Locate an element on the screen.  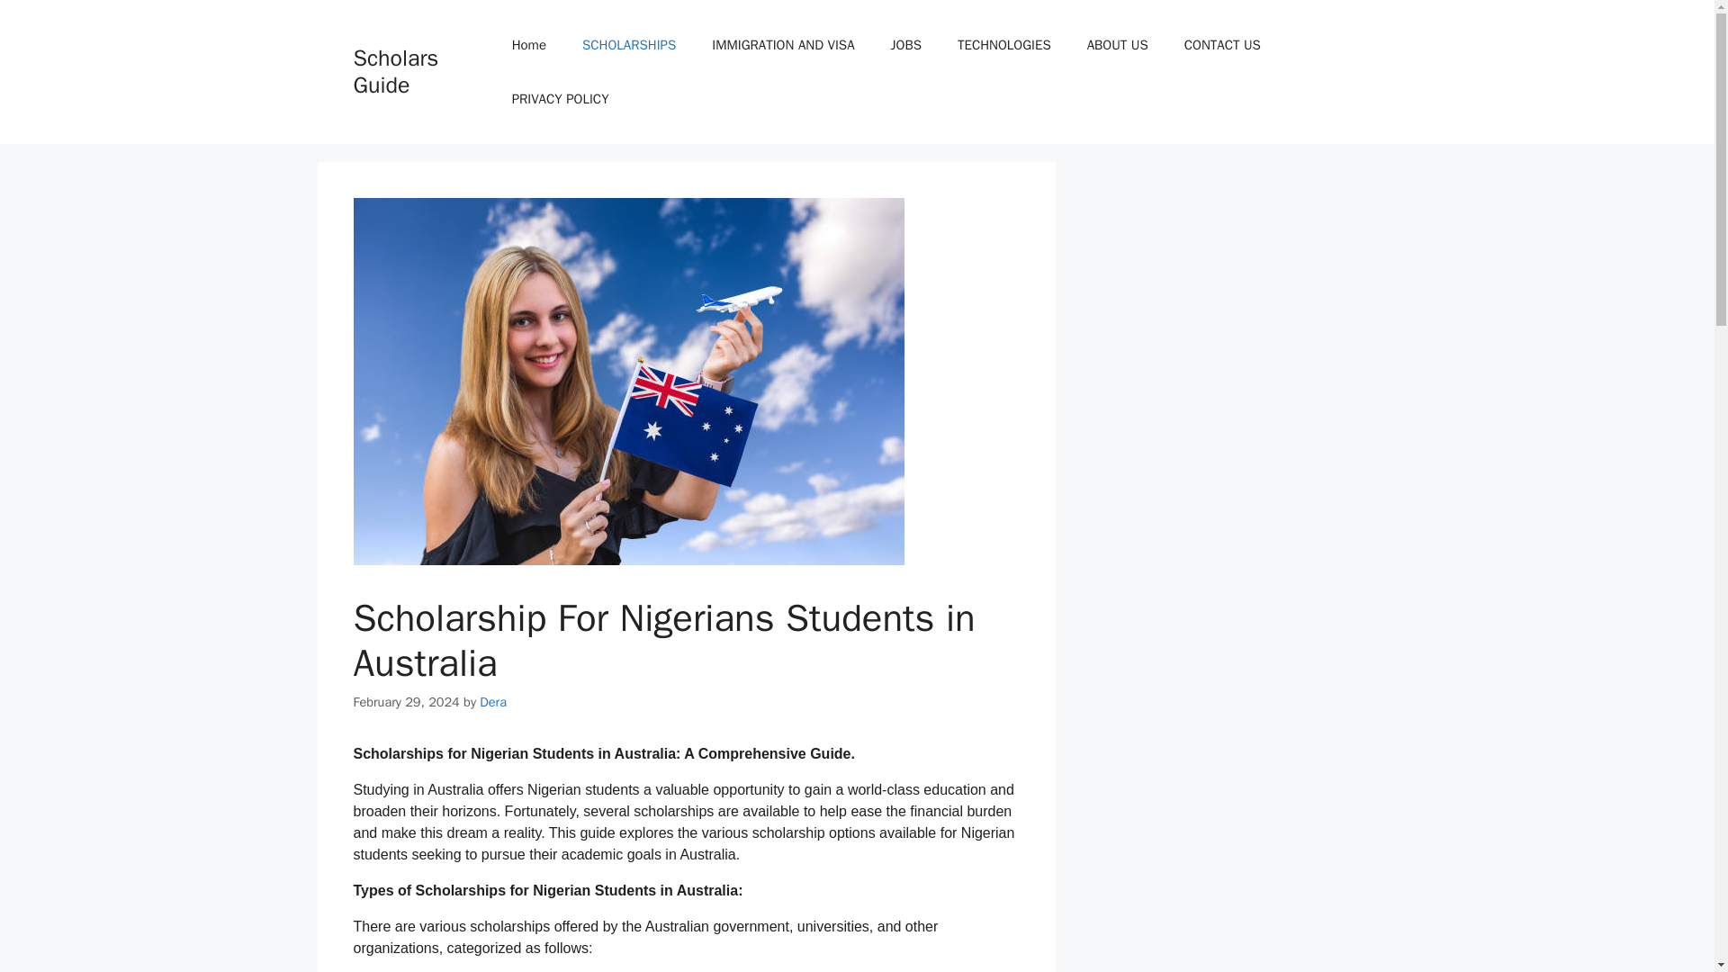
View all posts by Dera is located at coordinates (493, 702).